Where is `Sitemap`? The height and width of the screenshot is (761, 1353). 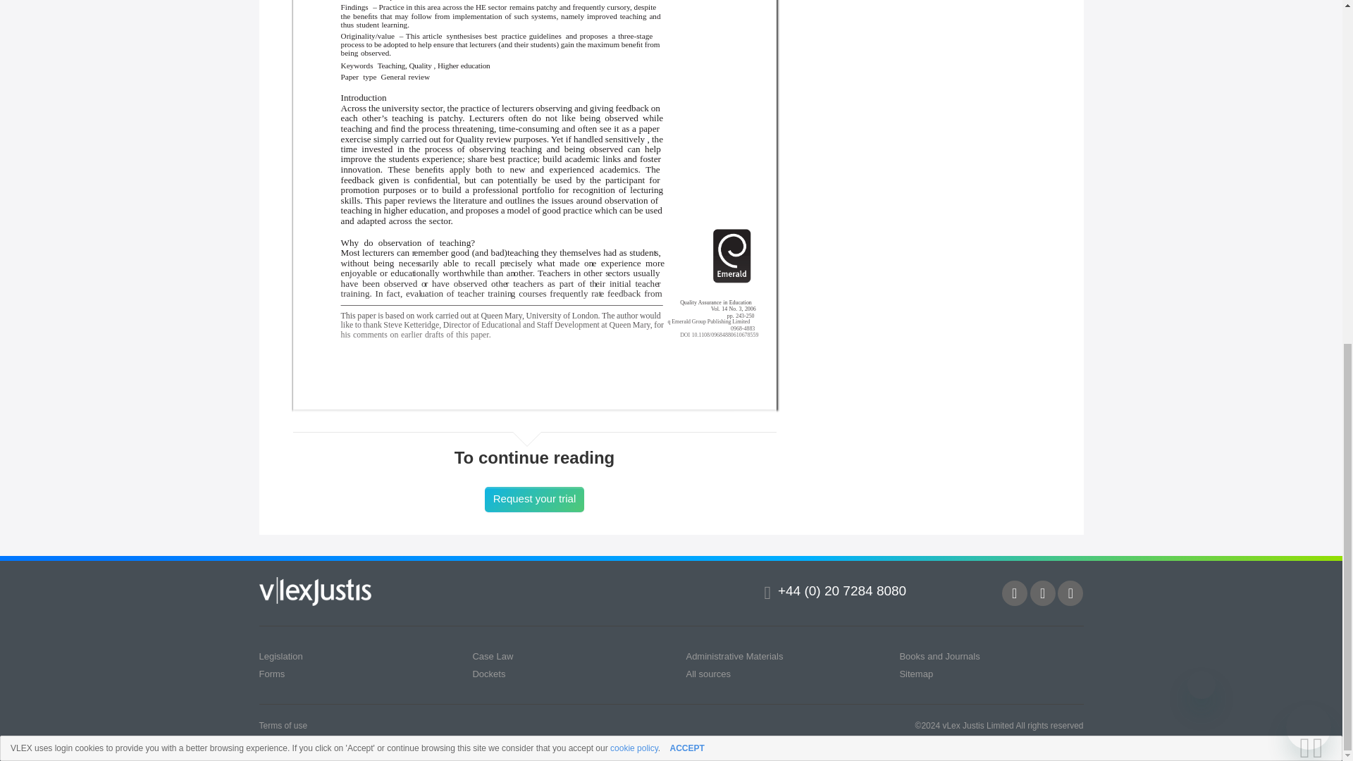
Sitemap is located at coordinates (916, 674).